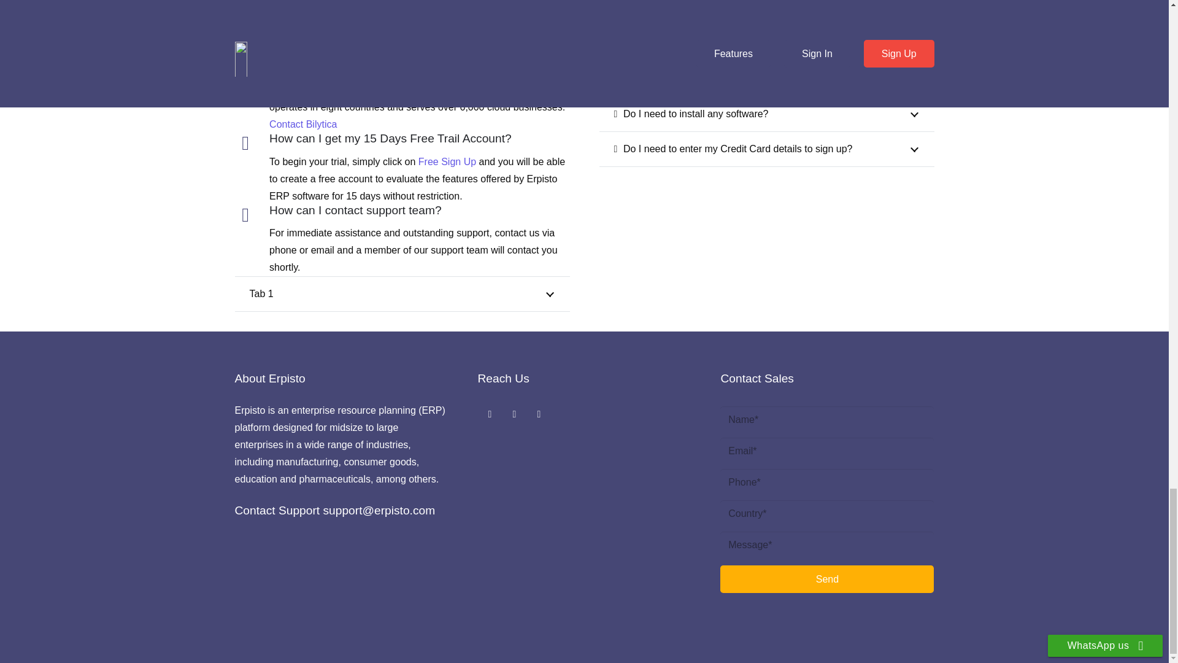 The height and width of the screenshot is (663, 1178). I want to click on Send, so click(827, 579).